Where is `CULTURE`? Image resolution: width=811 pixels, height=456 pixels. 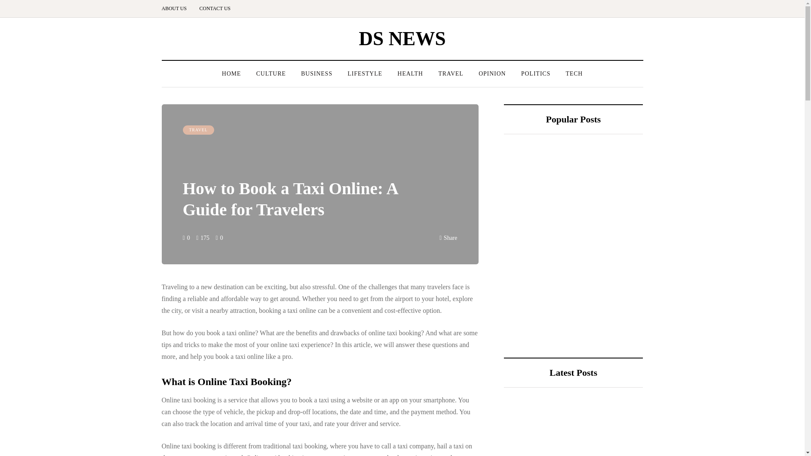 CULTURE is located at coordinates (270, 73).